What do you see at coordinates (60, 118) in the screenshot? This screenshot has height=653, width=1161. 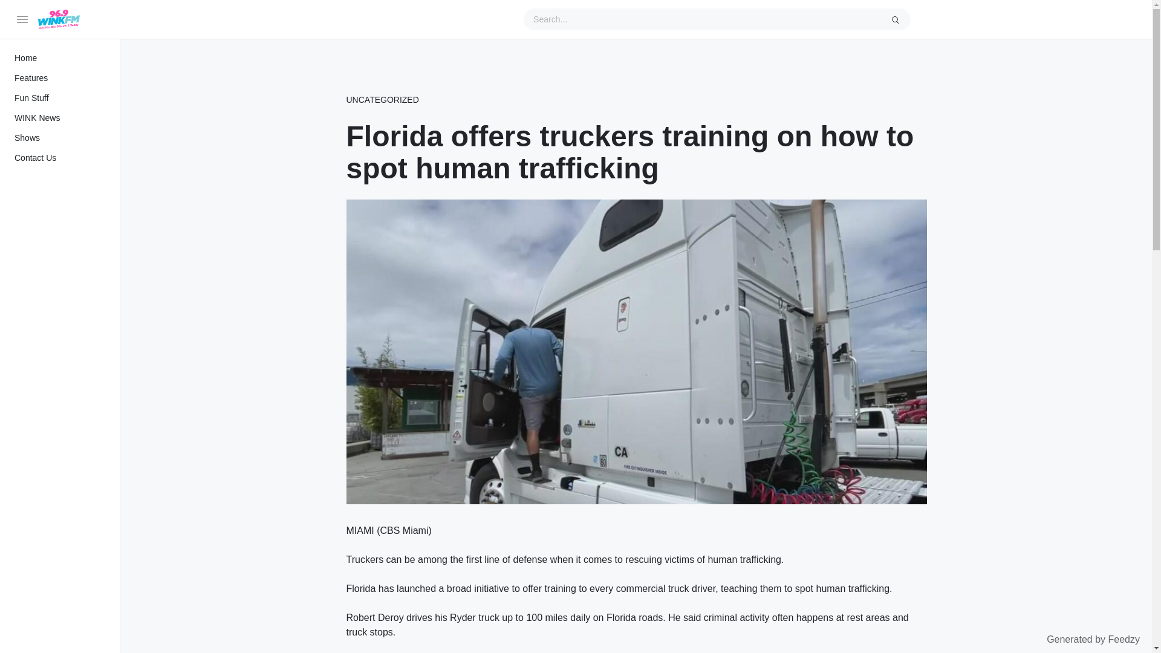 I see `WINK News` at bounding box center [60, 118].